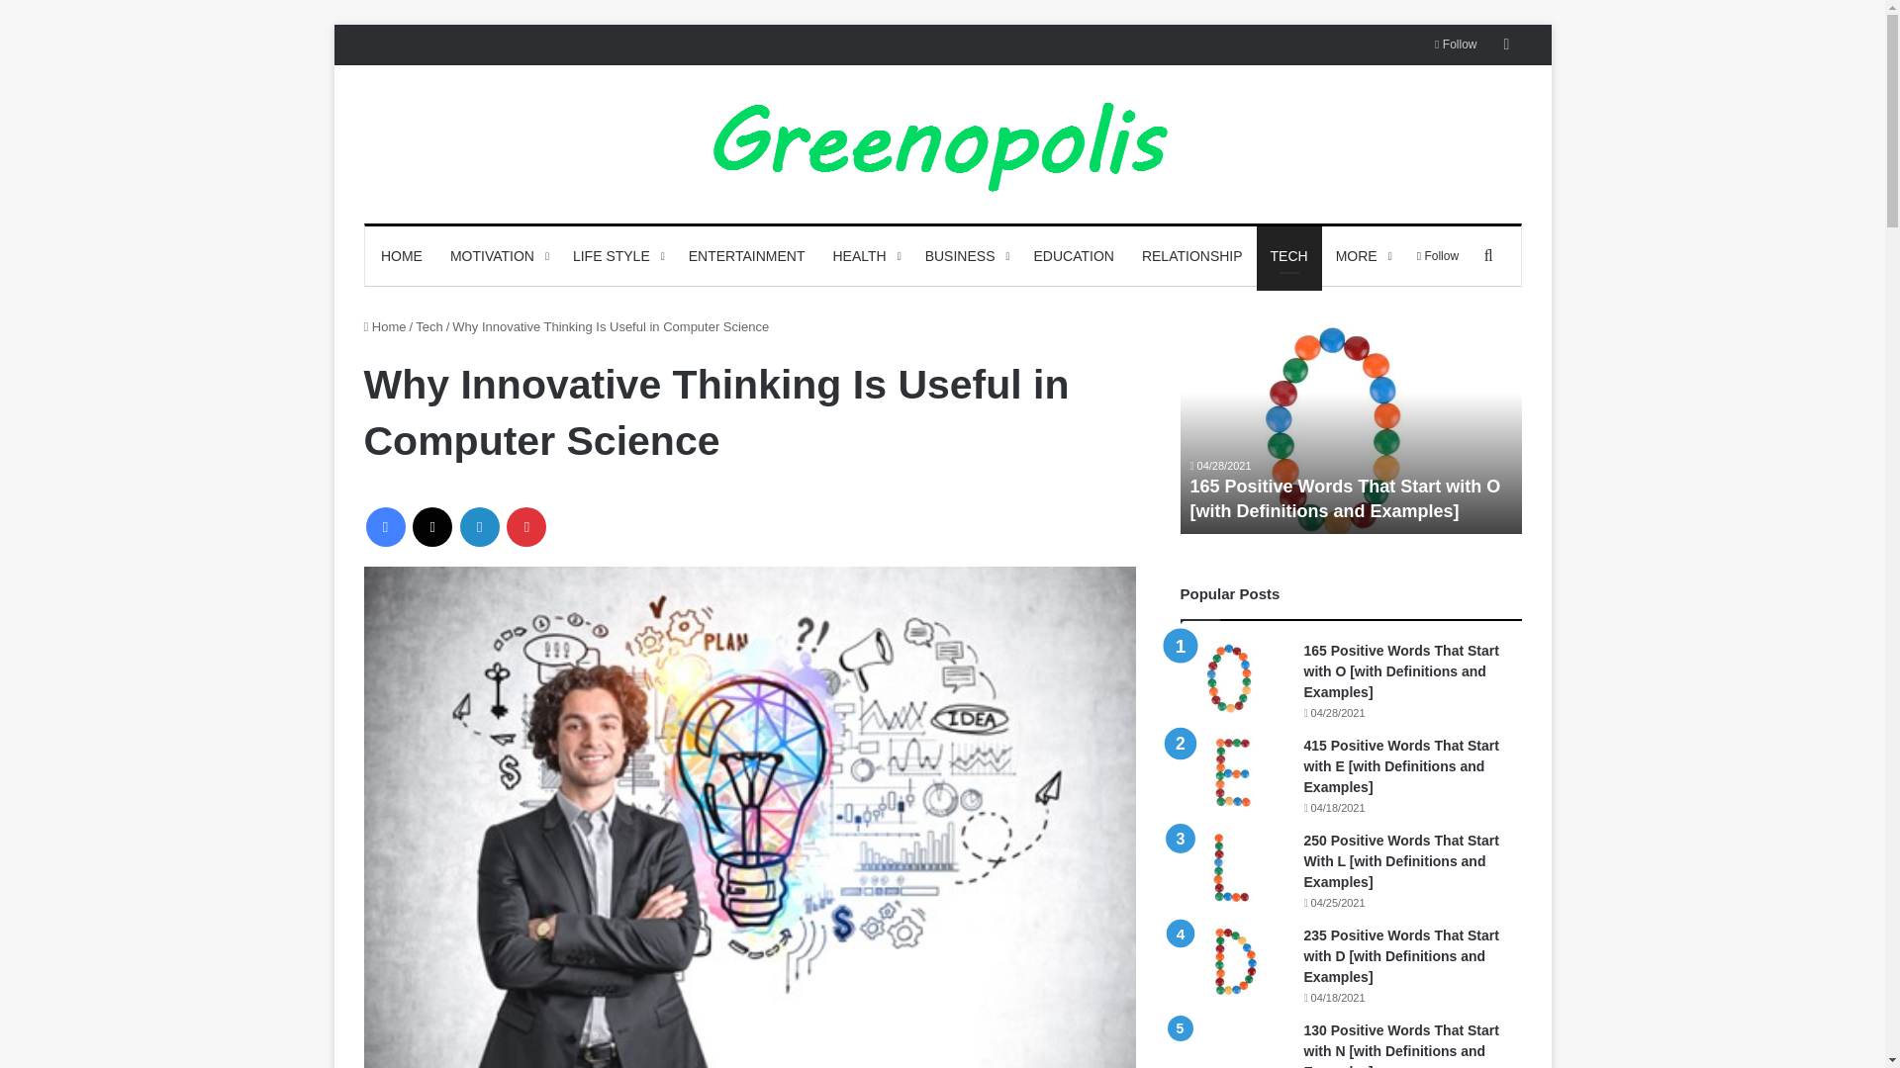  What do you see at coordinates (479, 526) in the screenshot?
I see `LinkedIn` at bounding box center [479, 526].